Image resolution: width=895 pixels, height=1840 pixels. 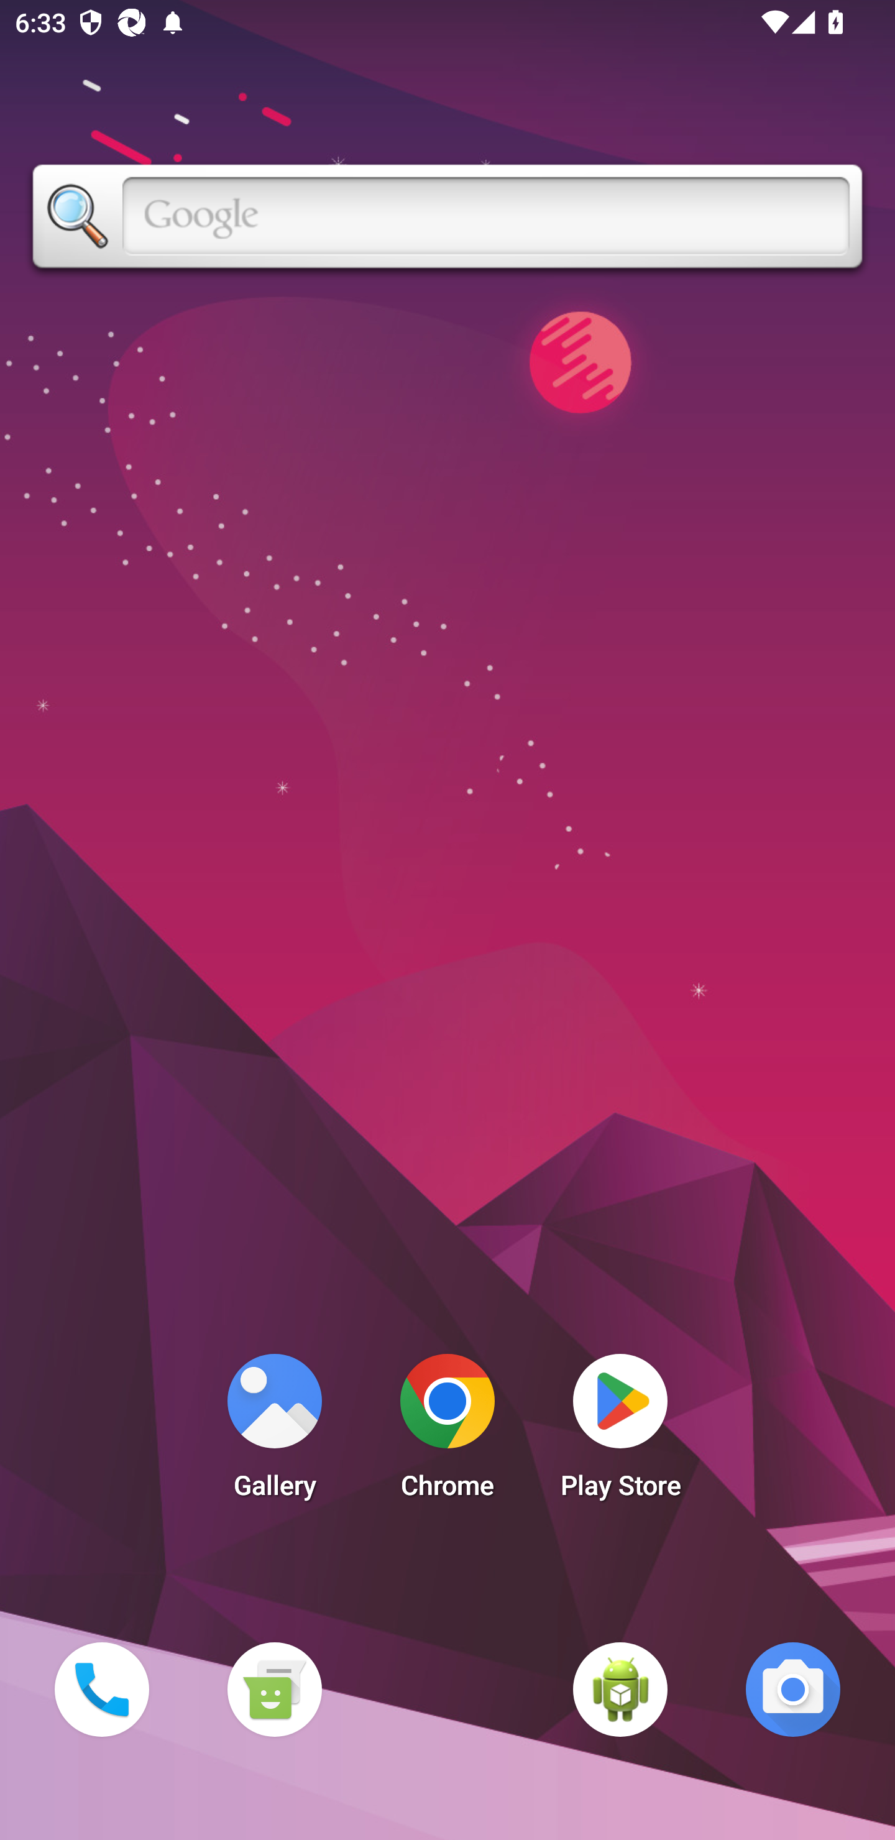 I want to click on Play Store, so click(x=620, y=1432).